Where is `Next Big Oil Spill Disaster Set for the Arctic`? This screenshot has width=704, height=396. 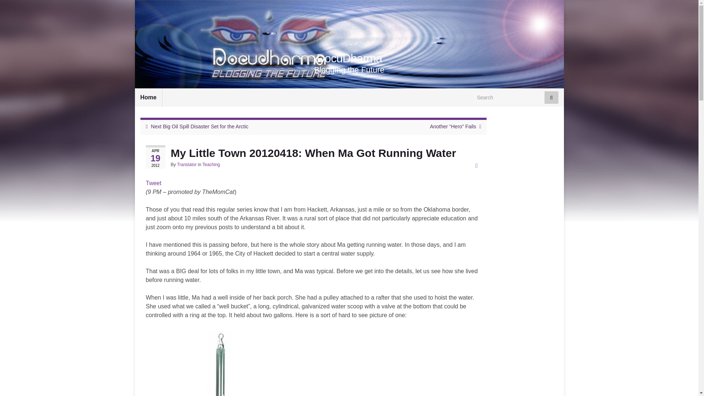 Next Big Oil Spill Disaster Set for the Arctic is located at coordinates (199, 126).